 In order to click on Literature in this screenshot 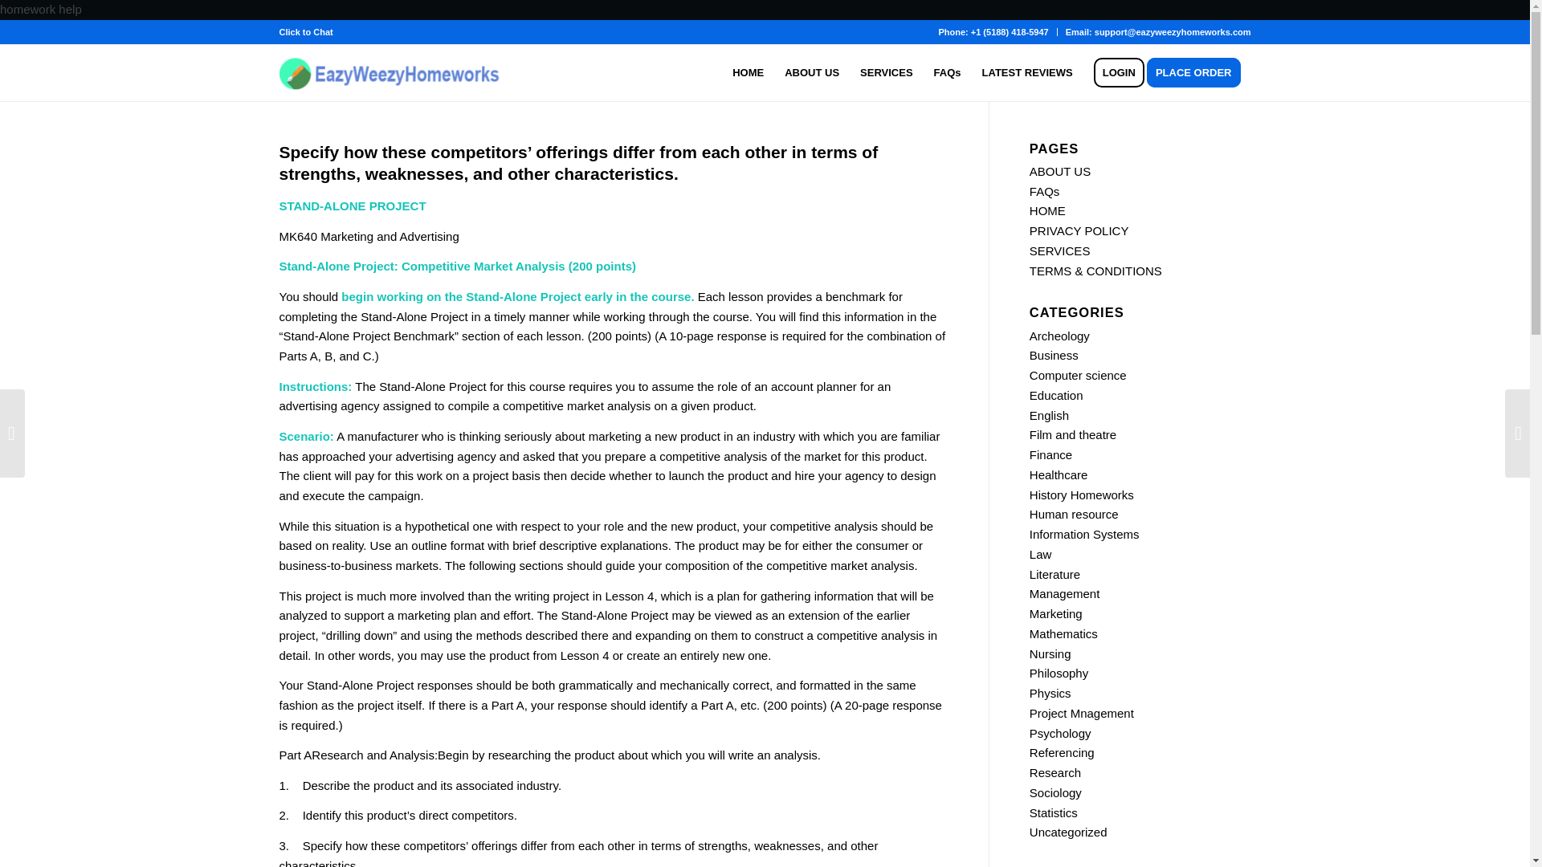, I will do `click(1055, 574)`.